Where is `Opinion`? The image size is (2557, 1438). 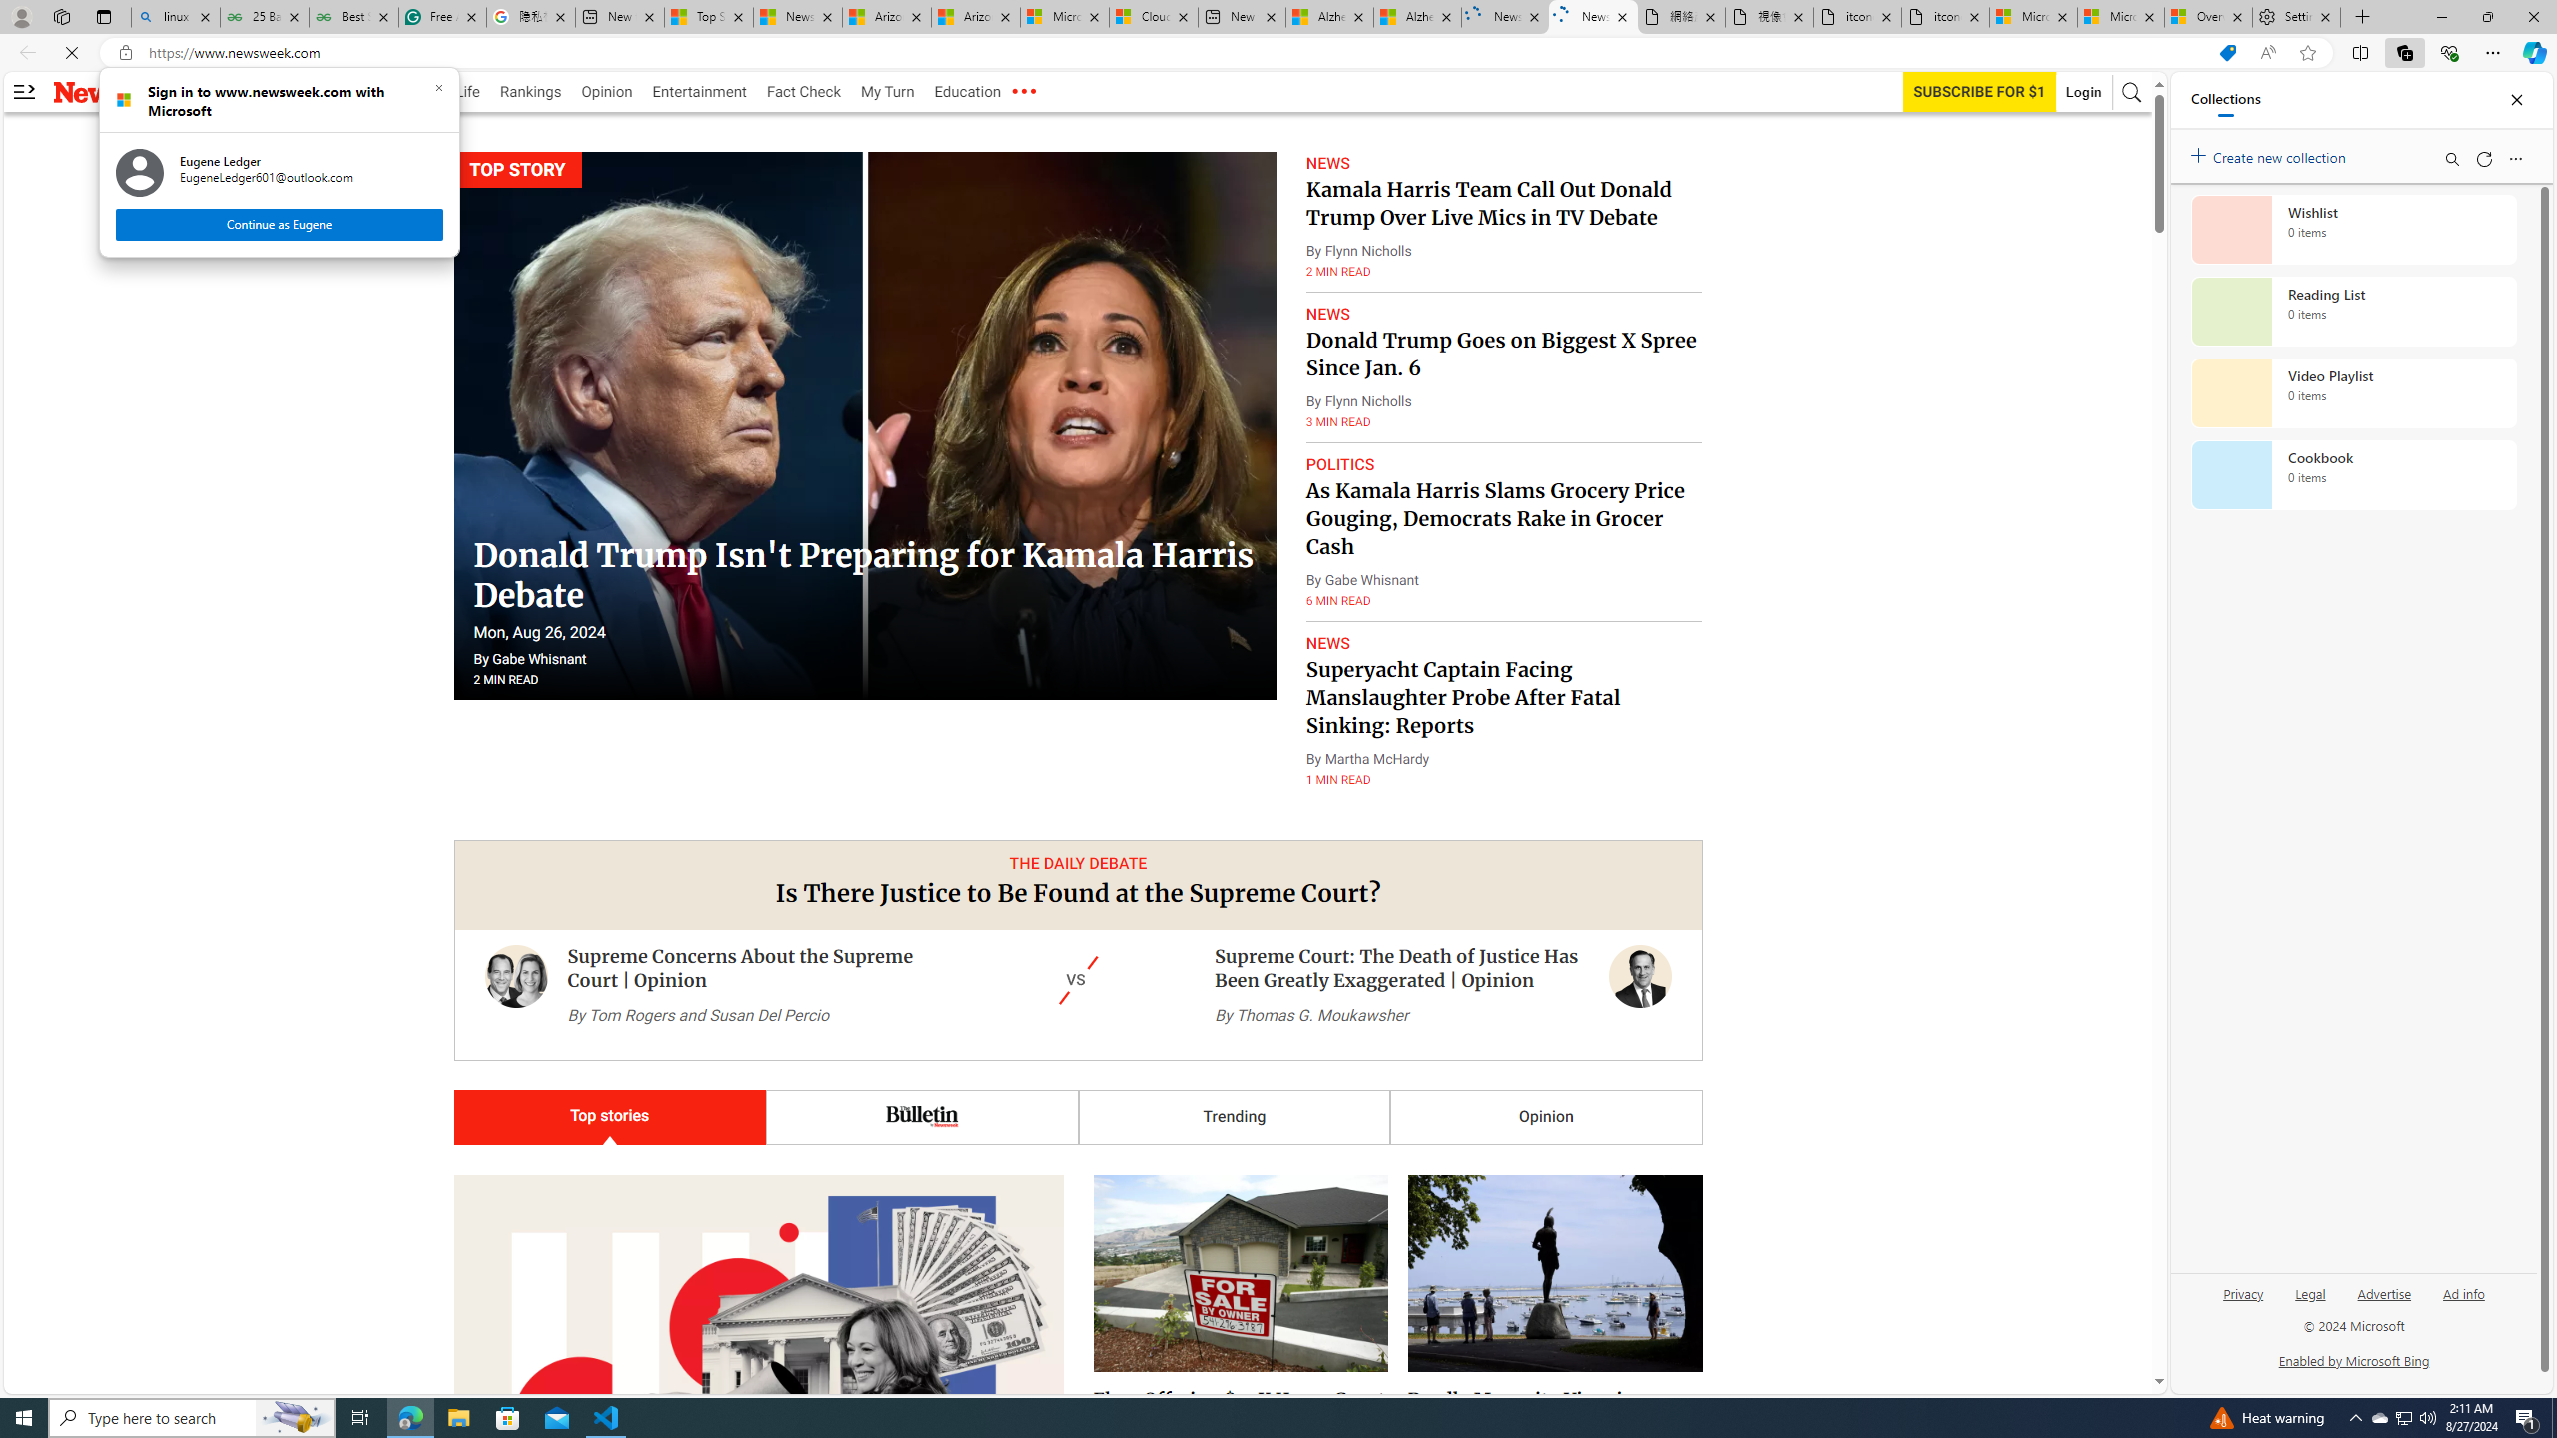 Opinion is located at coordinates (607, 92).